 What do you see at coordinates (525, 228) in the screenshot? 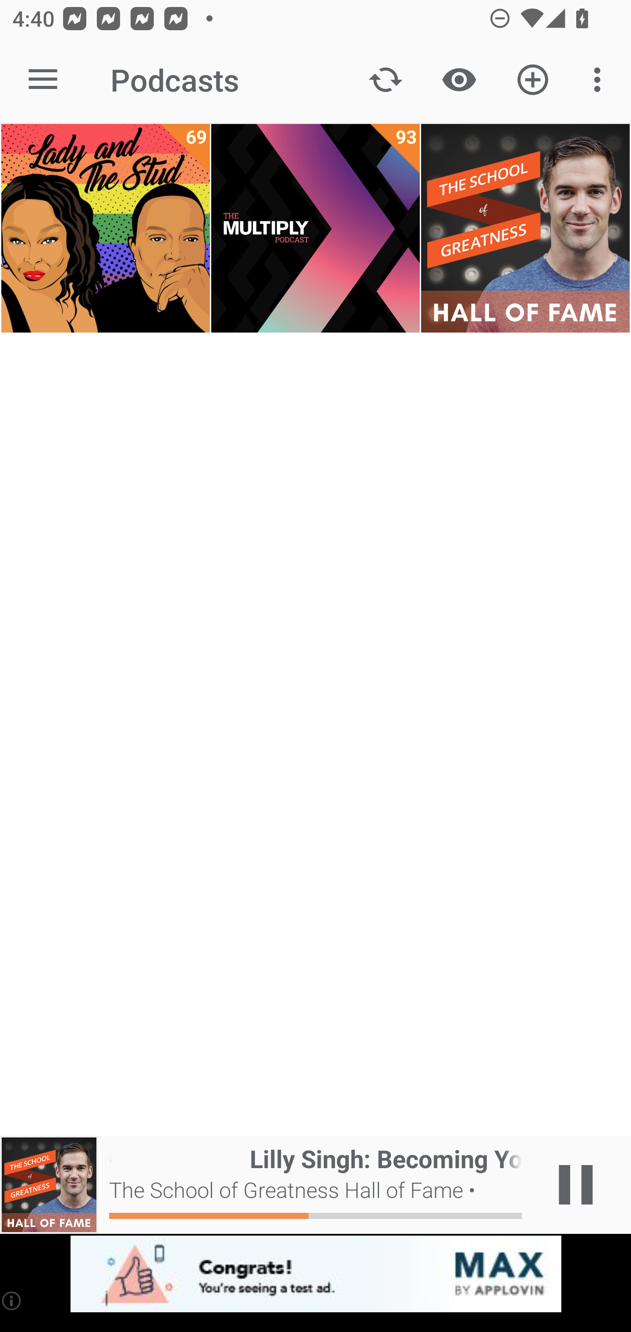
I see `The School of Greatness Hall of Fame` at bounding box center [525, 228].